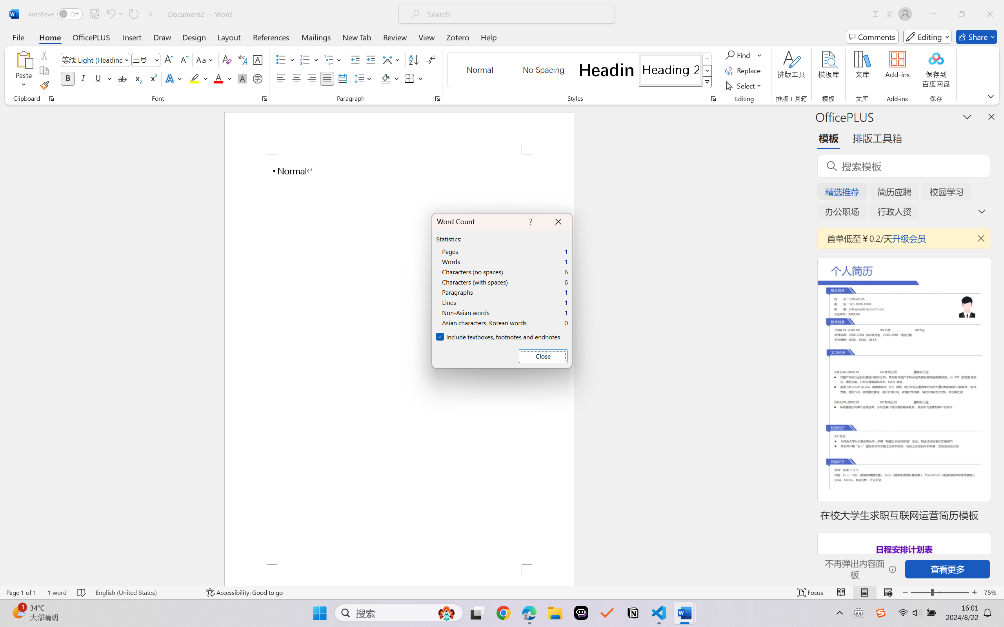 The width and height of the screenshot is (1004, 627). What do you see at coordinates (227, 60) in the screenshot?
I see `Clear Formatting` at bounding box center [227, 60].